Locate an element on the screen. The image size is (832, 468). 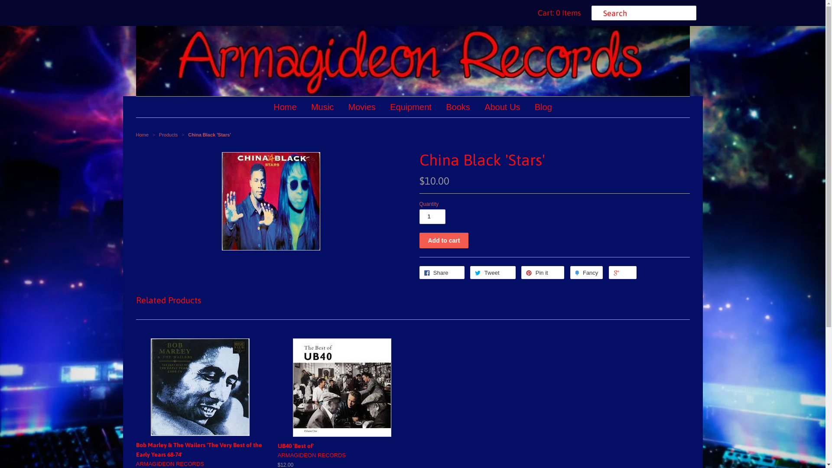
Add to cart is located at coordinates (444, 240).